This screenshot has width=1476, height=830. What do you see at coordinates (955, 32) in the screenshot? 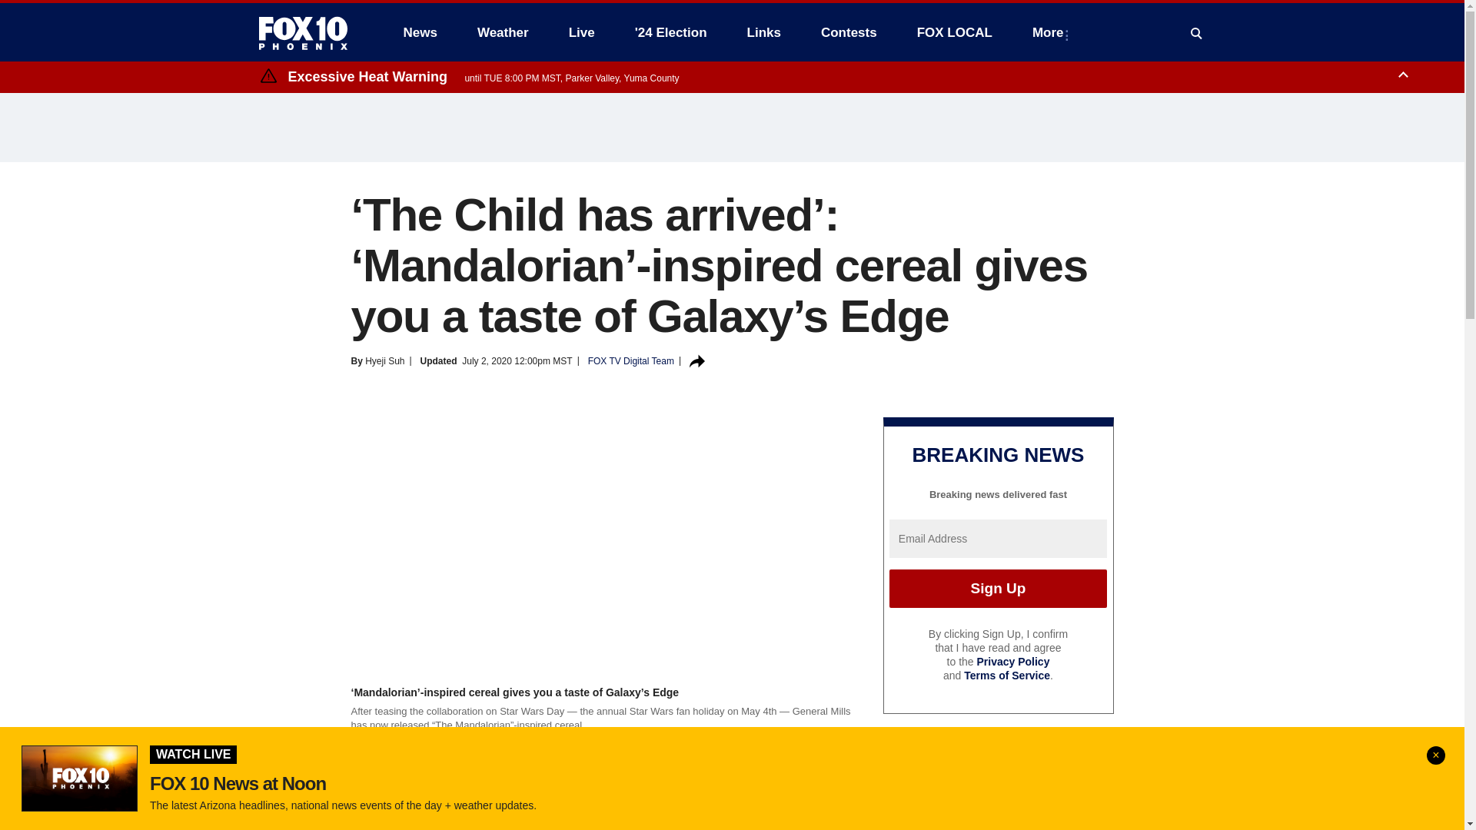
I see `FOX LOCAL` at bounding box center [955, 32].